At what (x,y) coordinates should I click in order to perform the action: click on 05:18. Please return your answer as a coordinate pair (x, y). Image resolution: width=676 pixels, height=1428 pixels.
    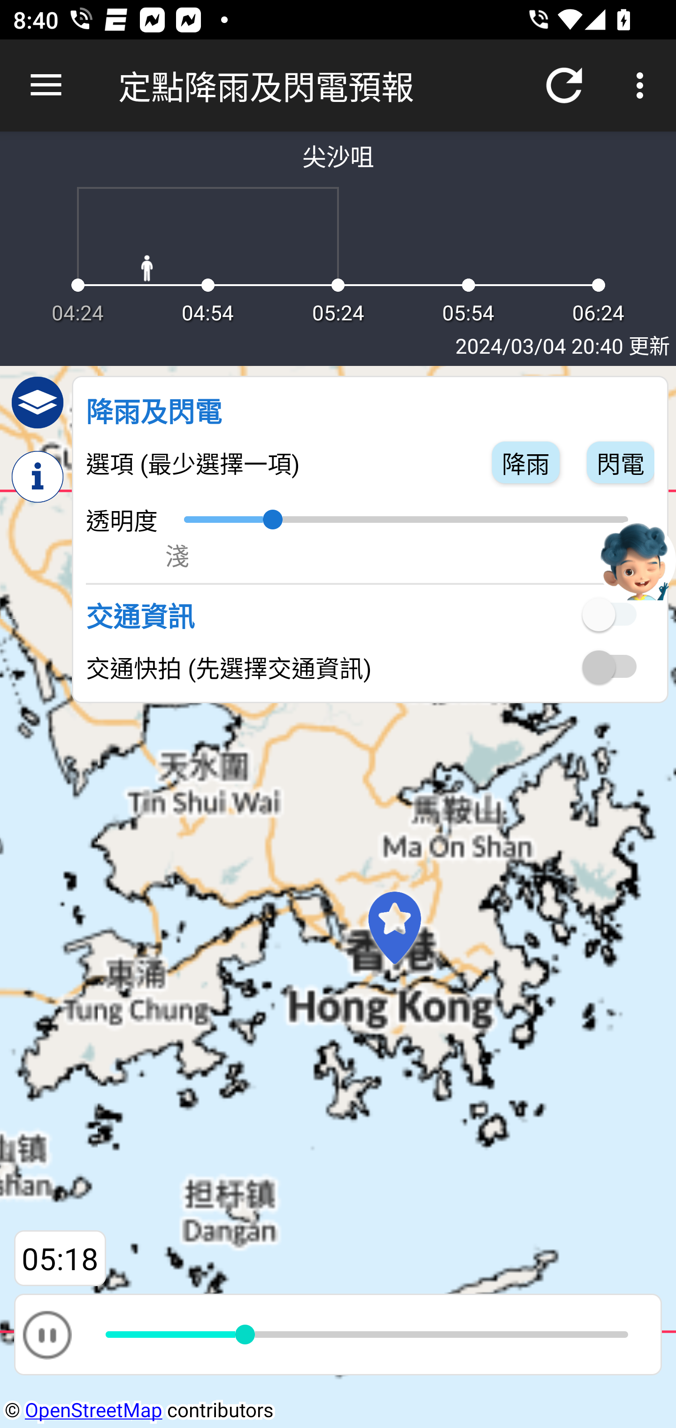
    Looking at the image, I should click on (60, 1259).